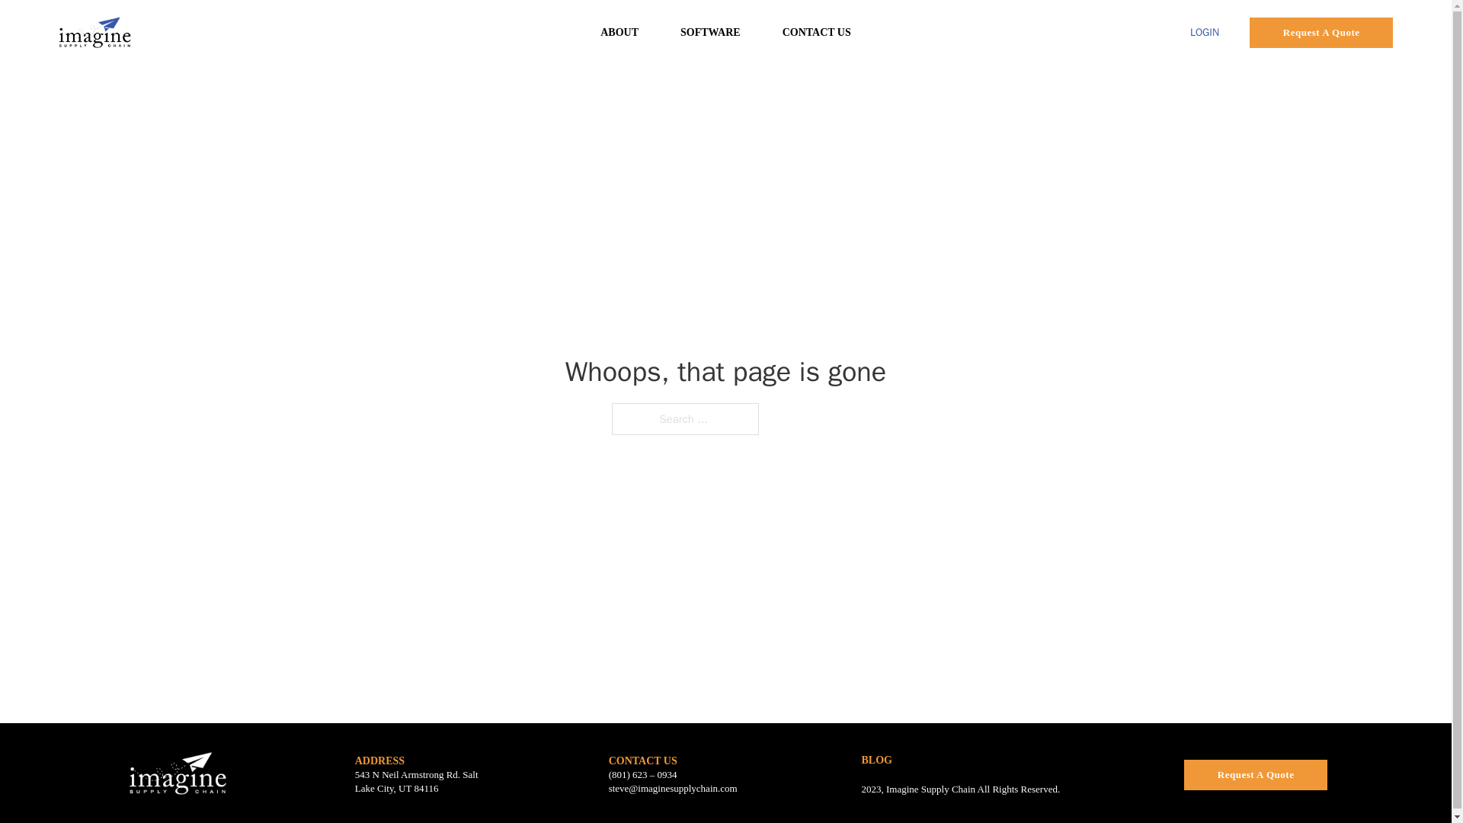  What do you see at coordinates (876, 761) in the screenshot?
I see `BLOG` at bounding box center [876, 761].